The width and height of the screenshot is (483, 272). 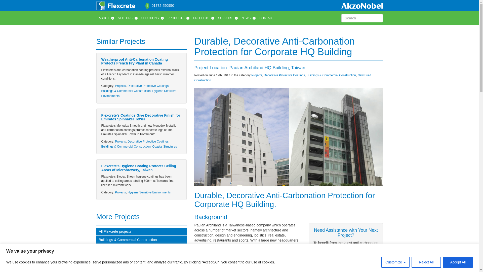 What do you see at coordinates (160, 4) in the screenshot?
I see `01772 450950` at bounding box center [160, 4].